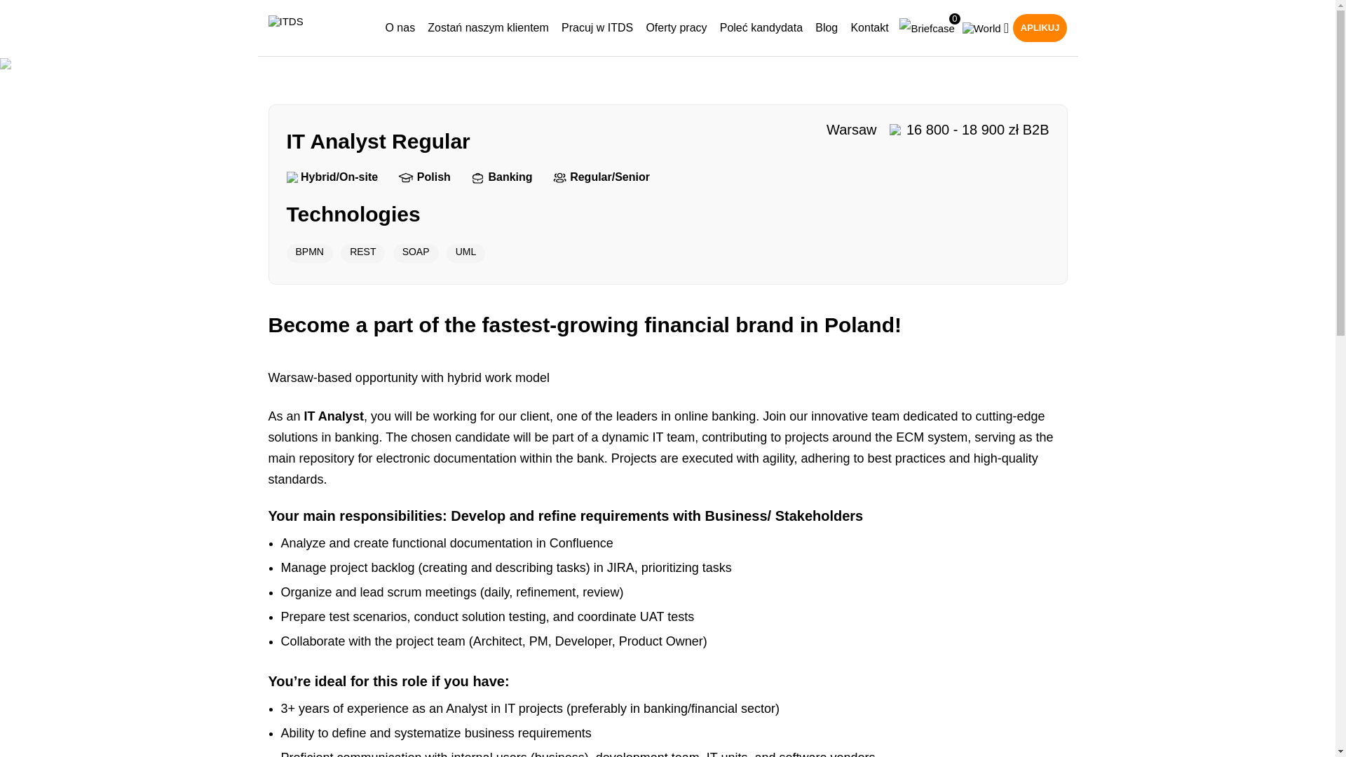 This screenshot has height=757, width=1346. I want to click on REST, so click(362, 252).